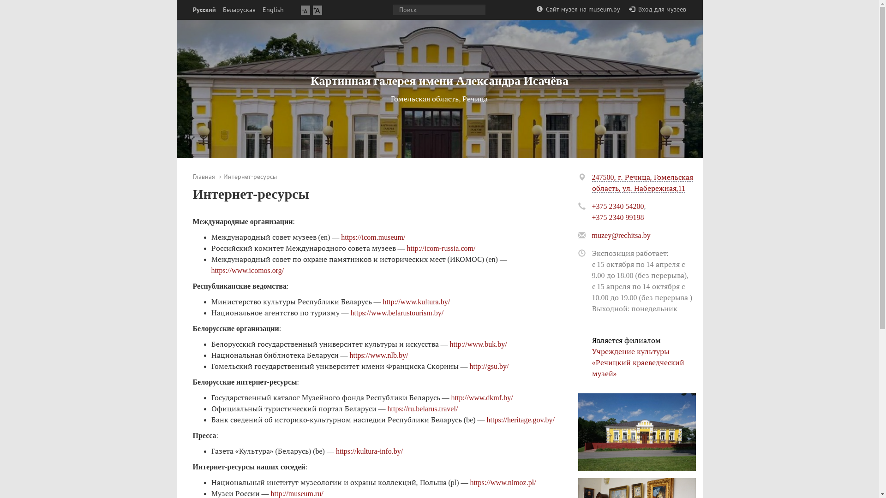 The width and height of the screenshot is (886, 498). Describe the element at coordinates (373, 237) in the screenshot. I see `https://icom.museum/` at that location.